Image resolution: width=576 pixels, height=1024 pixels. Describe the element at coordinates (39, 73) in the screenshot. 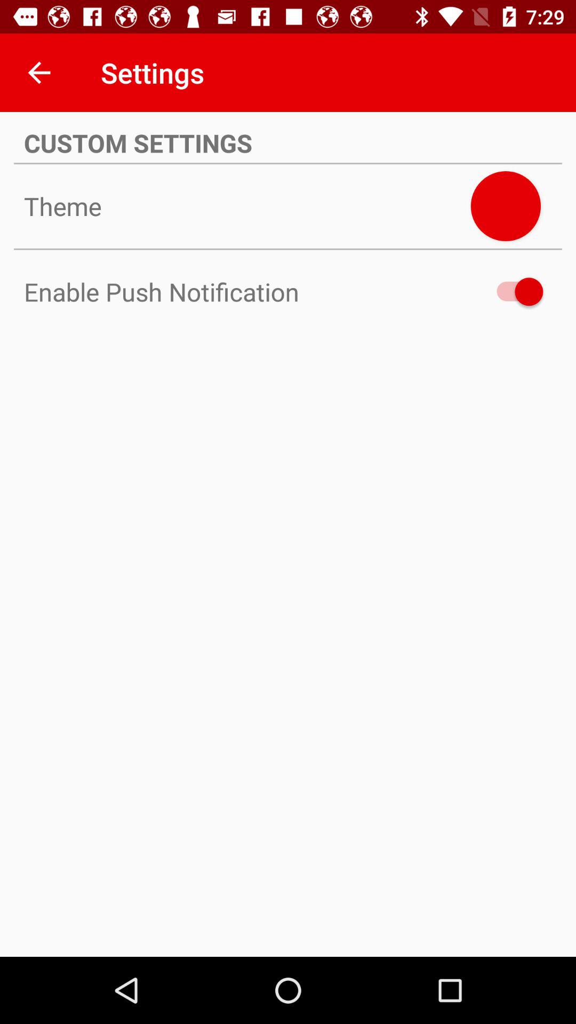

I see `turn on the item to the left of settings` at that location.